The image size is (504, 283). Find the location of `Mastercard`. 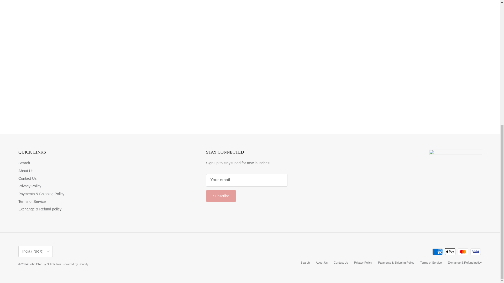

Mastercard is located at coordinates (463, 252).